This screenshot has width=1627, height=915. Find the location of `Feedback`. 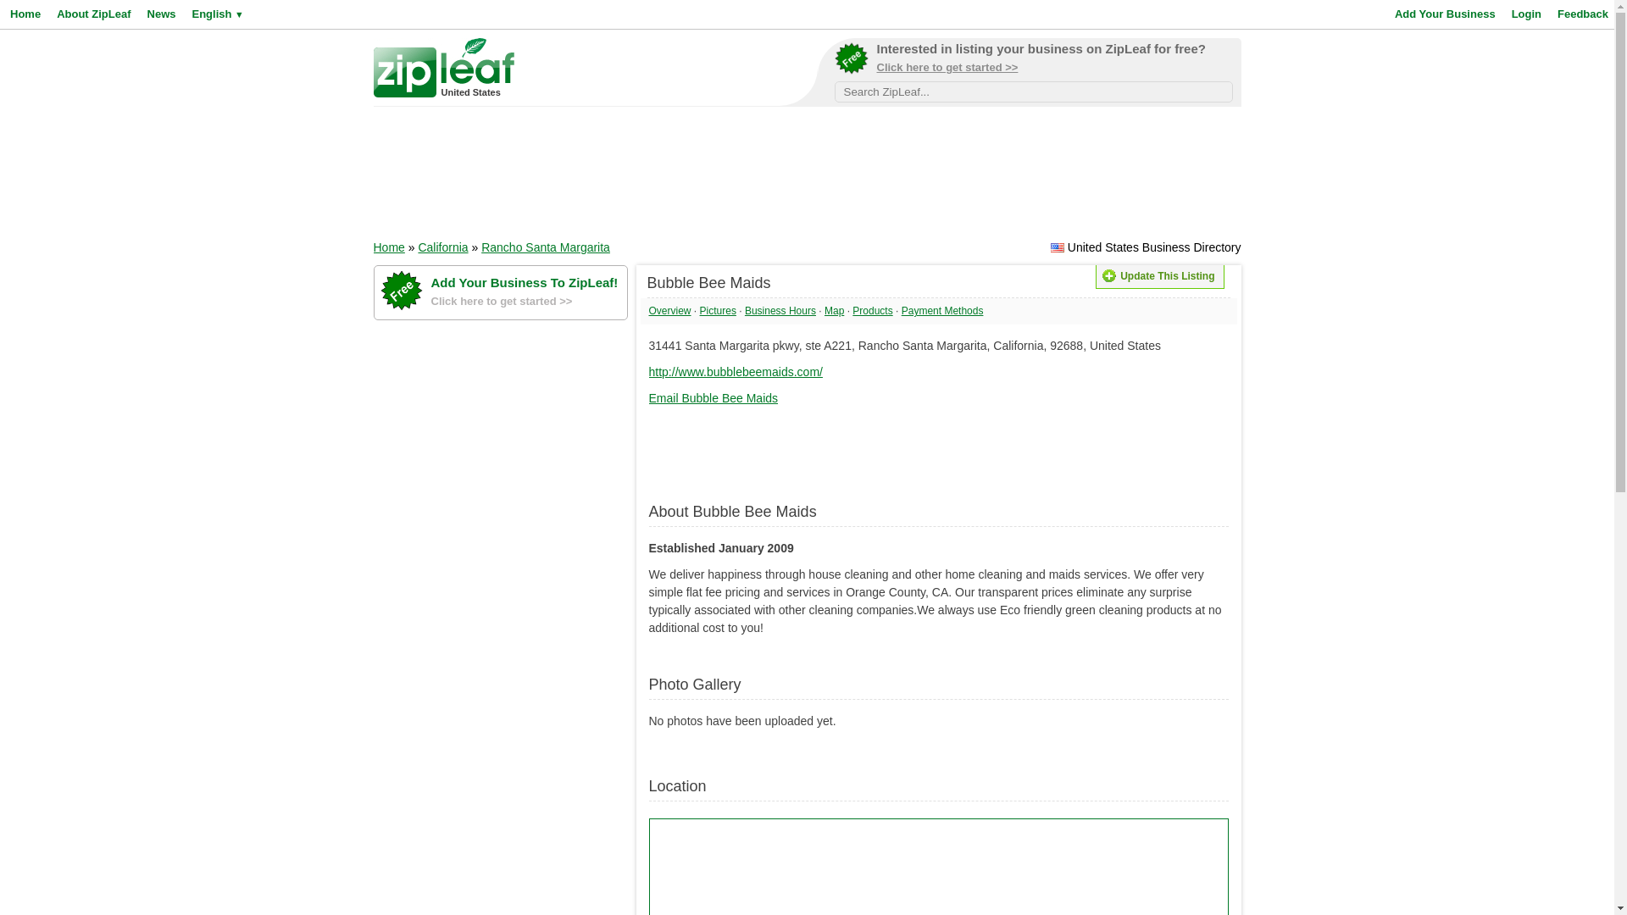

Feedback is located at coordinates (1581, 14).